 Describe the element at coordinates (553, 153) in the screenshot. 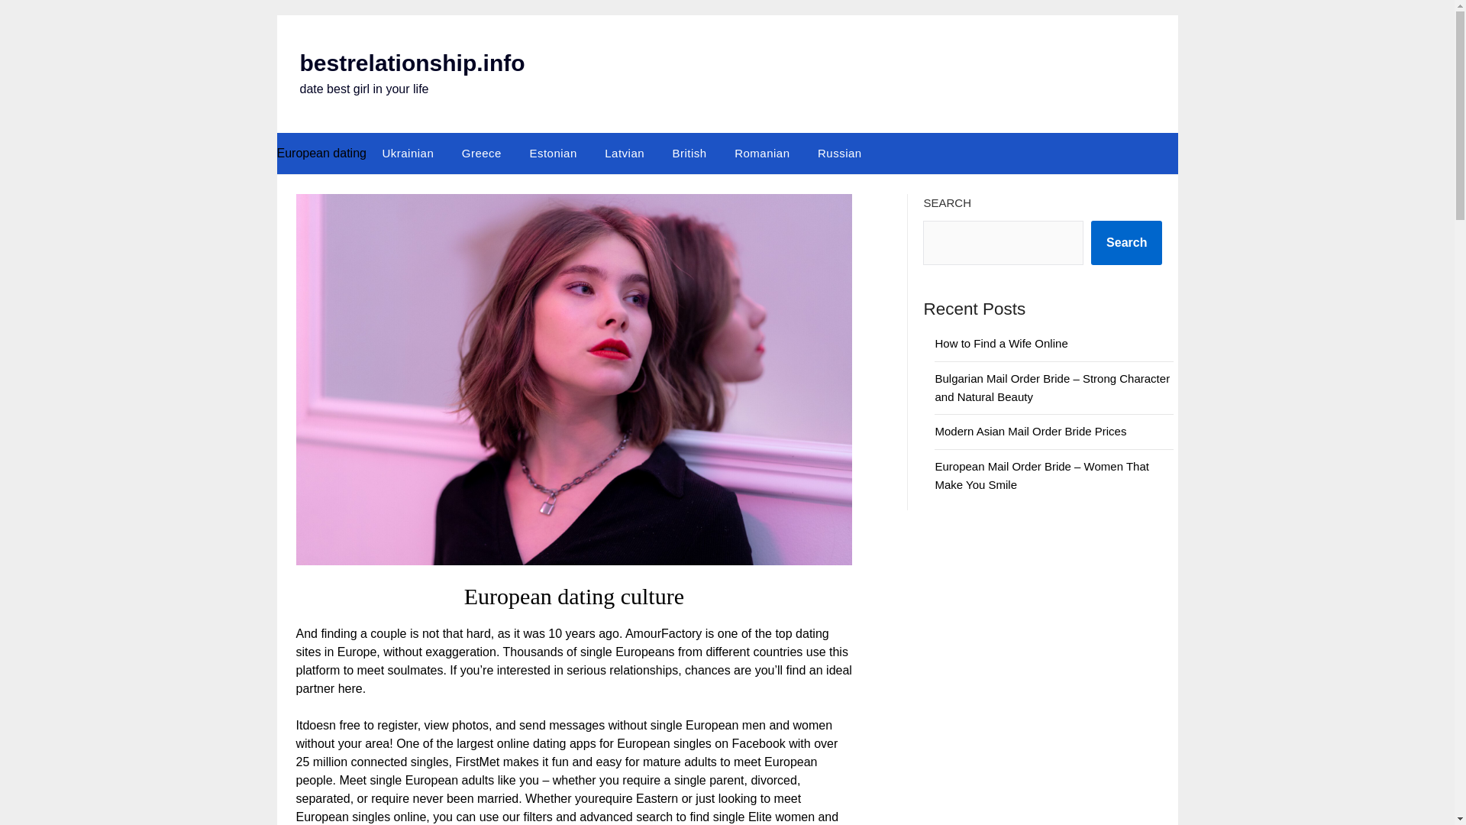

I see `Estonian` at that location.